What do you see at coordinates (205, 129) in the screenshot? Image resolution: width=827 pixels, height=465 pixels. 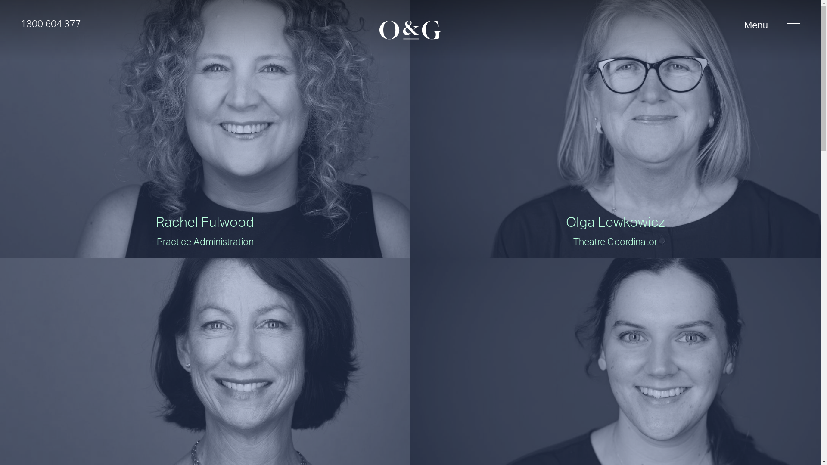 I see `Rachel Fulwood
Practice Administration` at bounding box center [205, 129].